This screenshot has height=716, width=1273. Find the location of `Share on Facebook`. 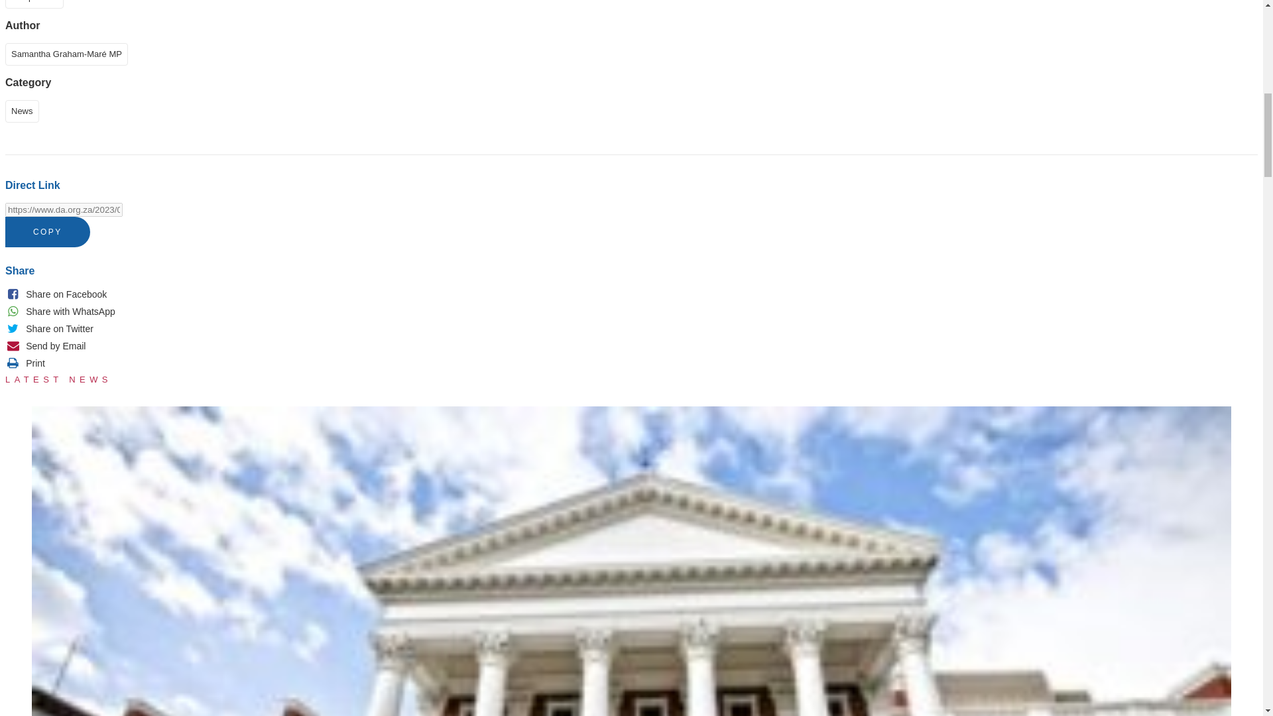

Share on Facebook is located at coordinates (56, 294).